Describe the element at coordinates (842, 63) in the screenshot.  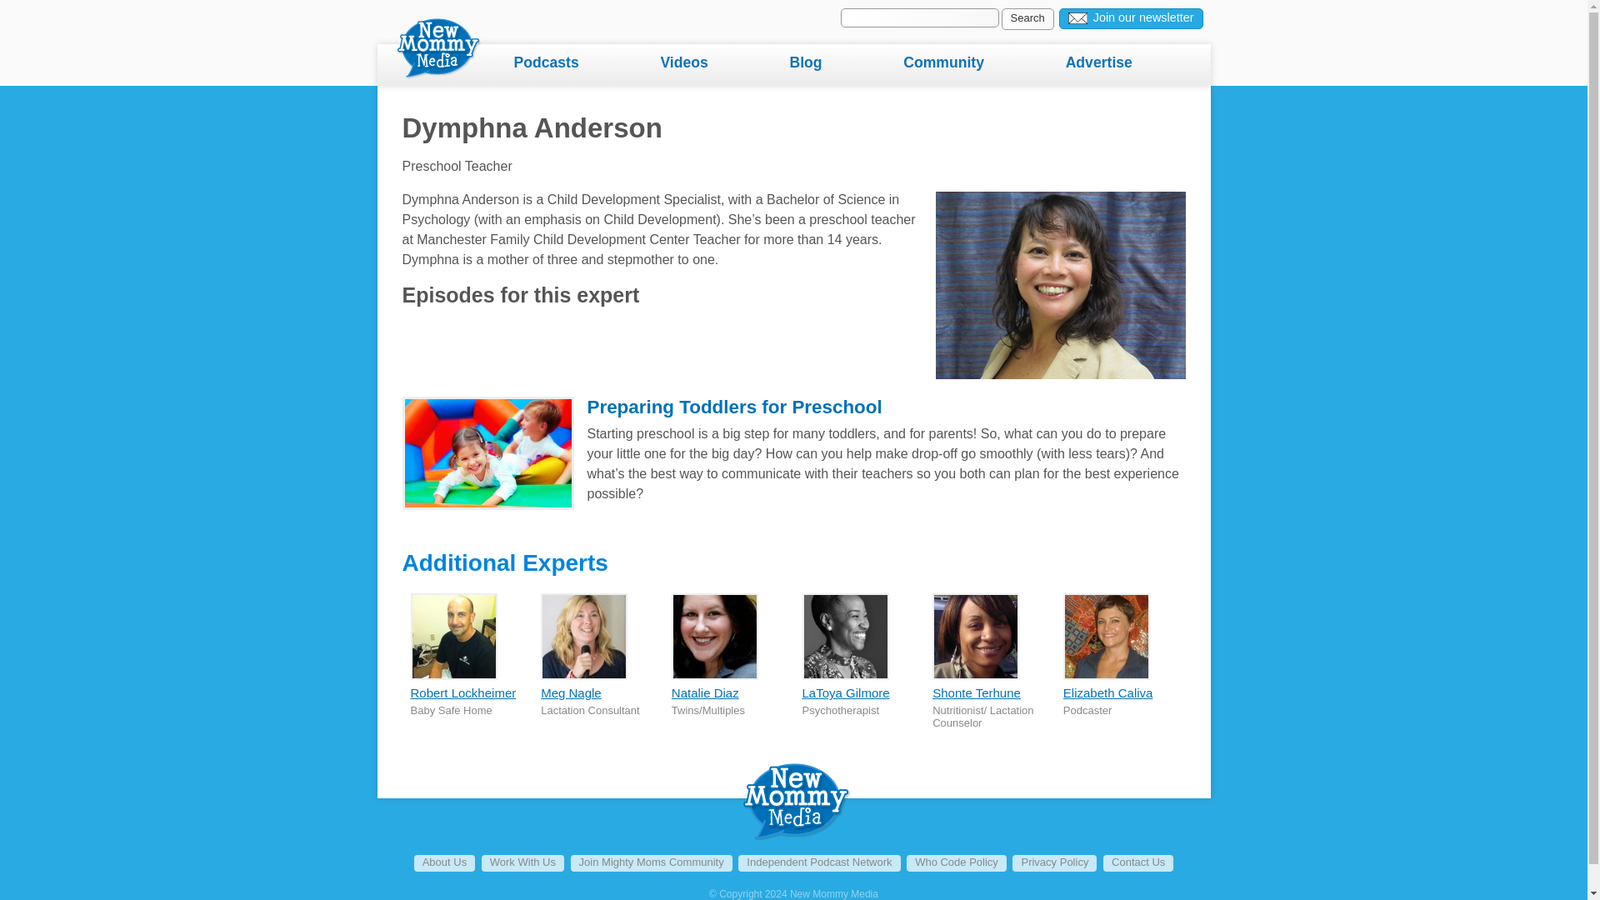
I see `Blog` at that location.